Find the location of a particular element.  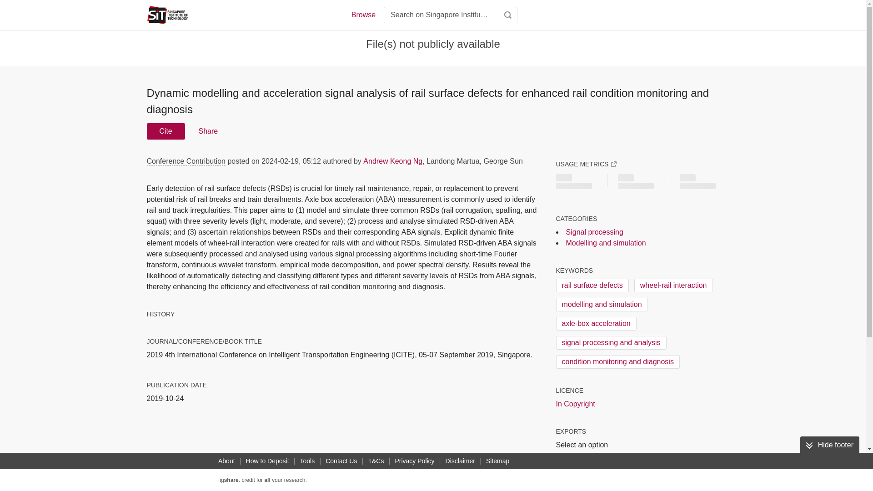

Tools is located at coordinates (307, 461).